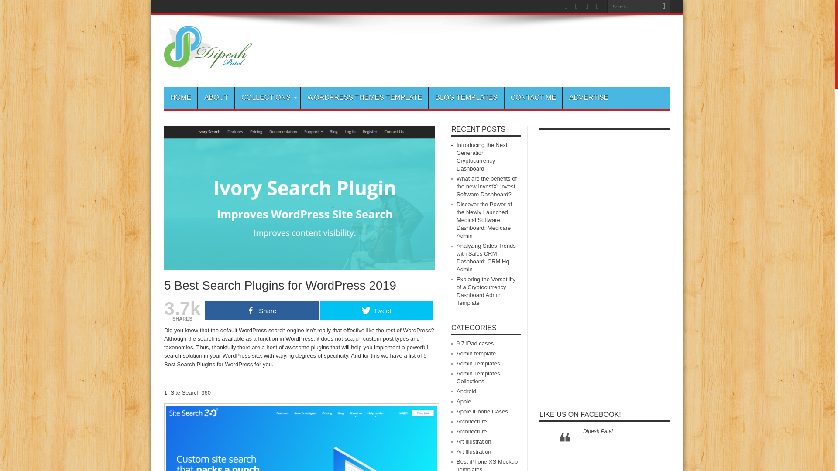 The width and height of the screenshot is (838, 471). What do you see at coordinates (190, 392) in the screenshot?
I see `Site Search 360` at bounding box center [190, 392].